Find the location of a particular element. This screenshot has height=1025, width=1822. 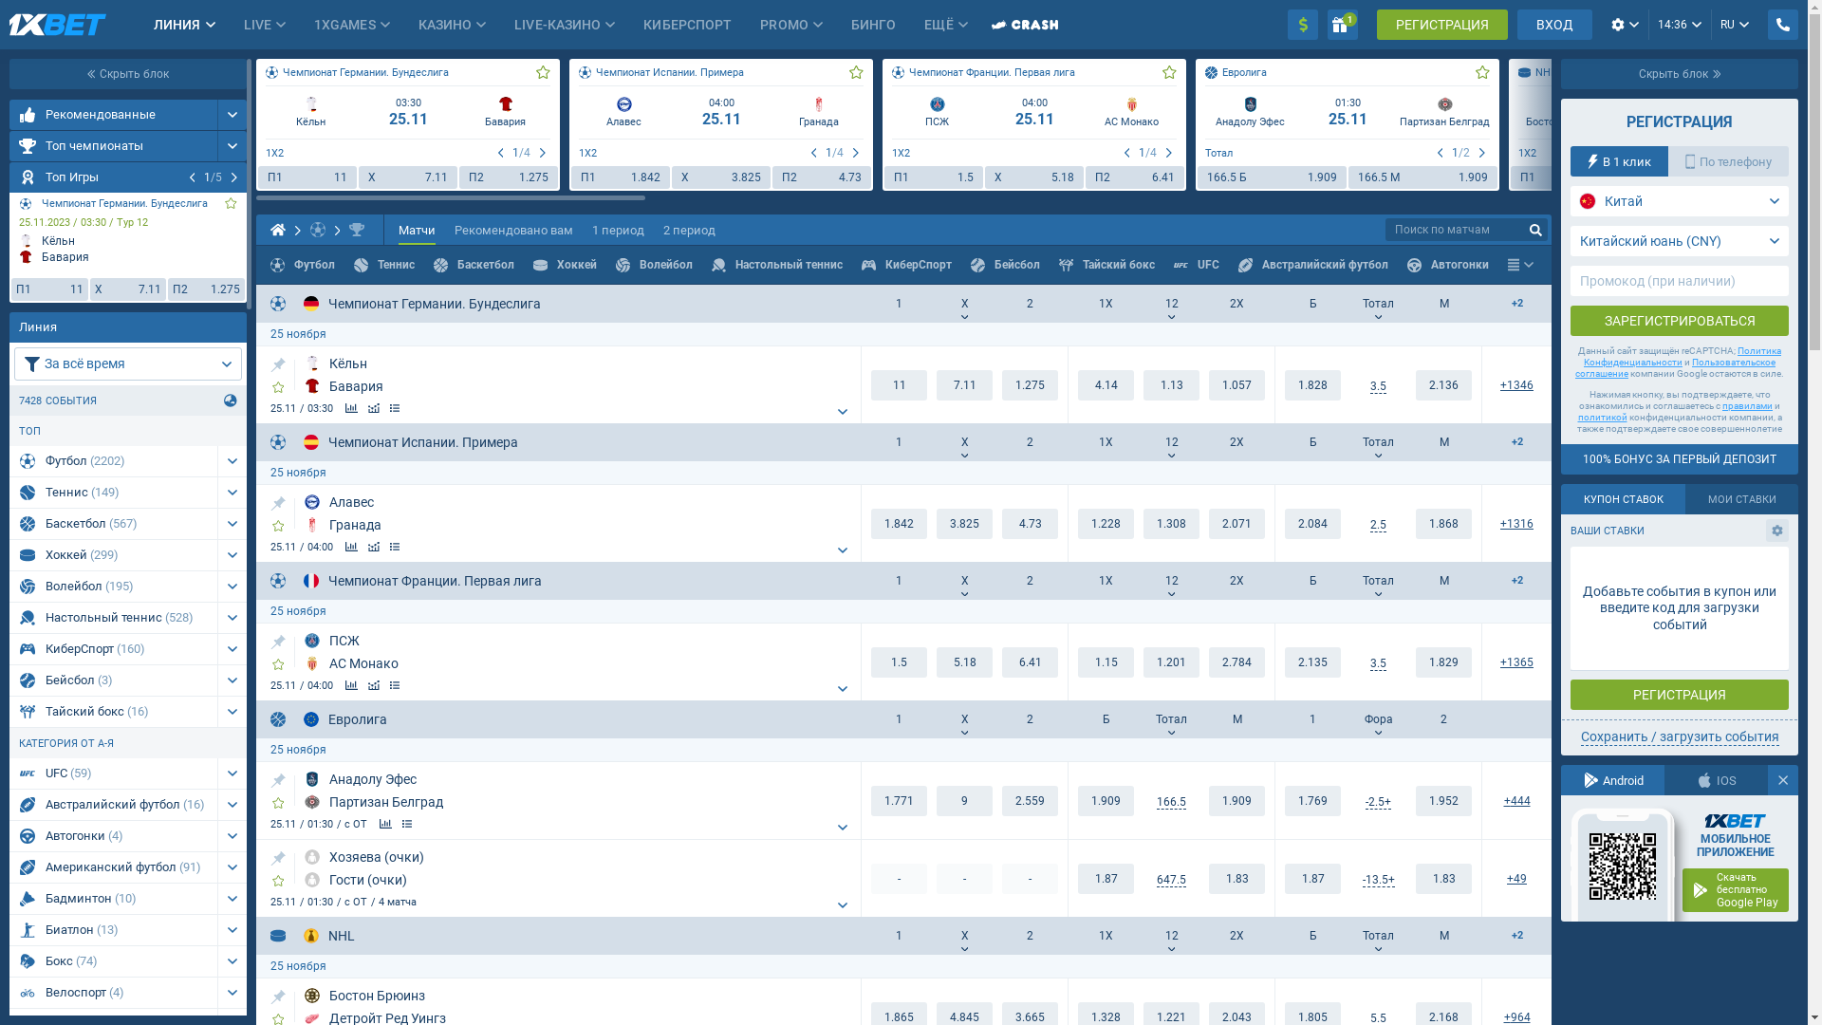

1.868 is located at coordinates (1444, 524).